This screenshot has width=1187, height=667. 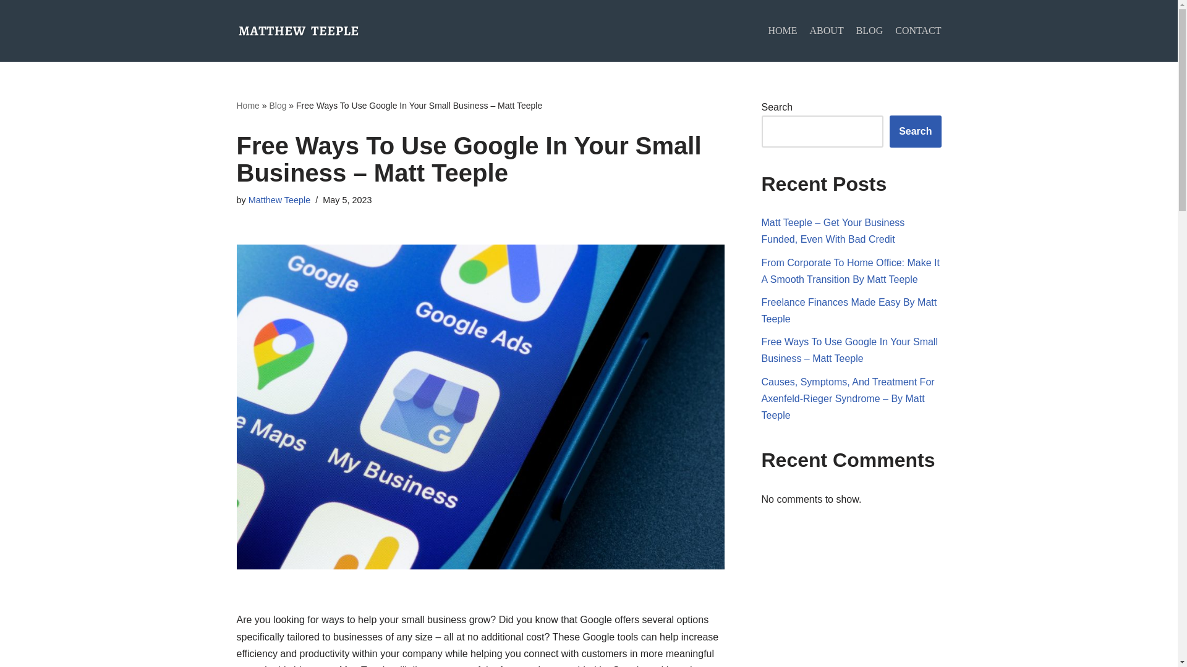 What do you see at coordinates (298, 30) in the screenshot?
I see `Matthew Teeple` at bounding box center [298, 30].